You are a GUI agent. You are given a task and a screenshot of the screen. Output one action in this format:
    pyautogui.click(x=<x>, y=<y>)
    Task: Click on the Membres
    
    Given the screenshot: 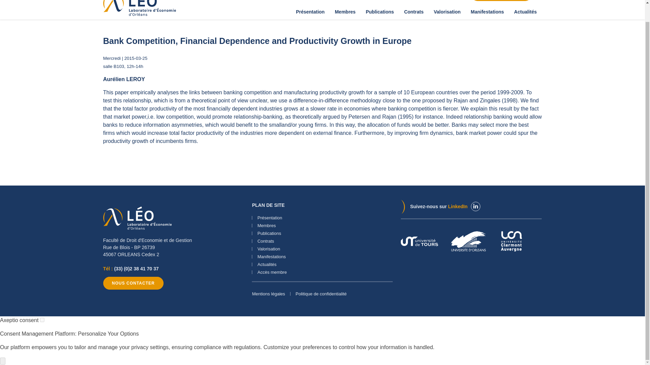 What is the action you would take?
    pyautogui.click(x=345, y=11)
    